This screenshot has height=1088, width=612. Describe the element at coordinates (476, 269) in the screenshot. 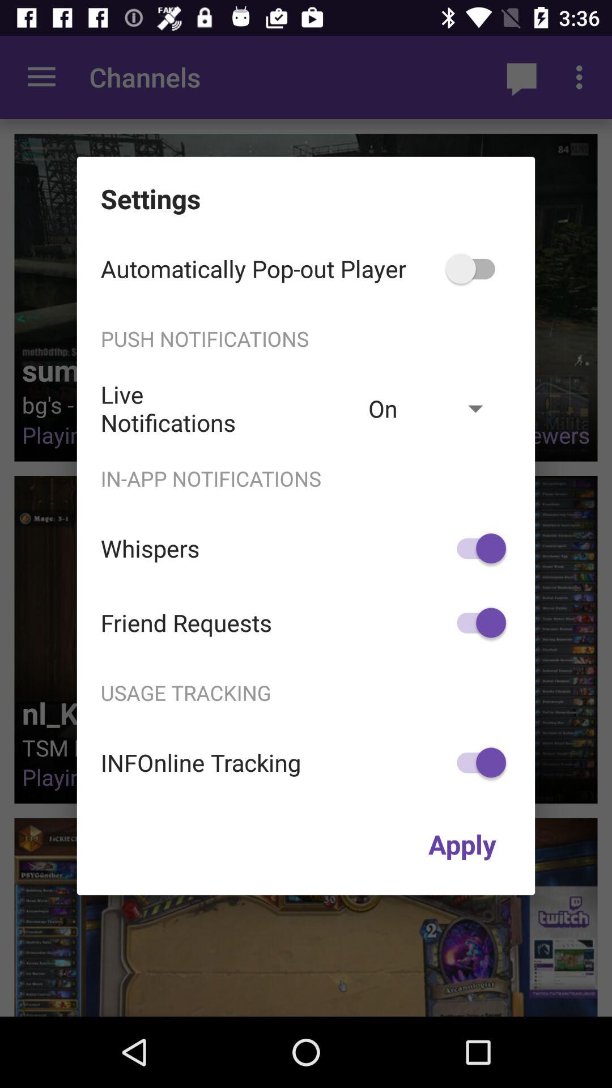

I see `click the icon to the right of the automatically pop out` at that location.